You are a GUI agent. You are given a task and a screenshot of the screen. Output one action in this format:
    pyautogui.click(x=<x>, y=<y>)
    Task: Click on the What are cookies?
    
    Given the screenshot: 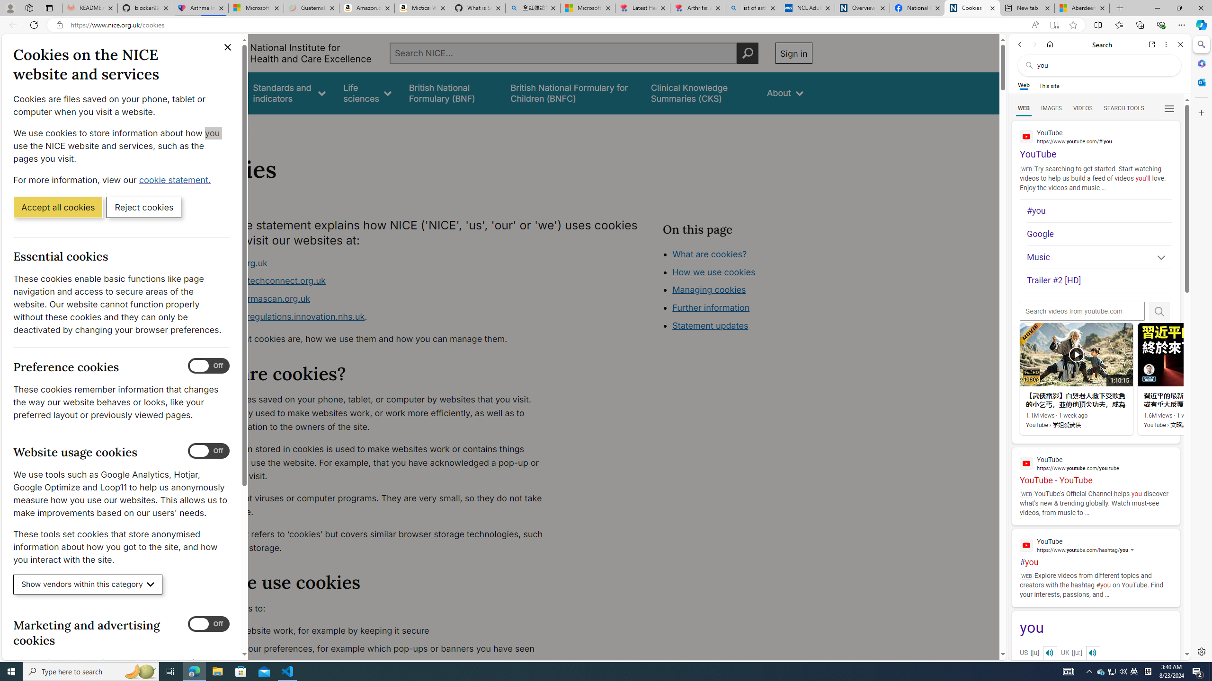 What is the action you would take?
    pyautogui.click(x=709, y=253)
    